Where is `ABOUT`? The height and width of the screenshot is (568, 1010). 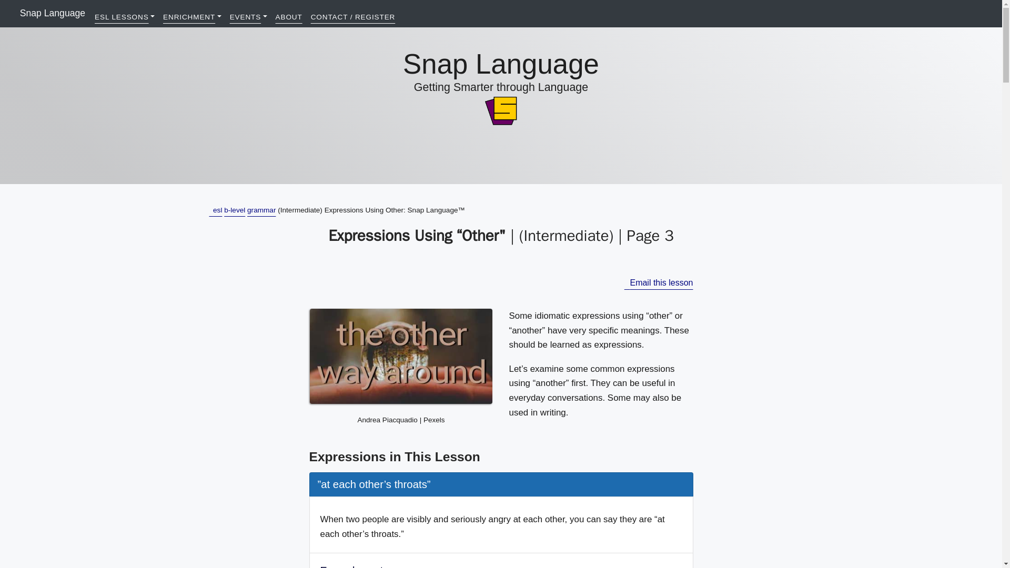 ABOUT is located at coordinates (289, 17).